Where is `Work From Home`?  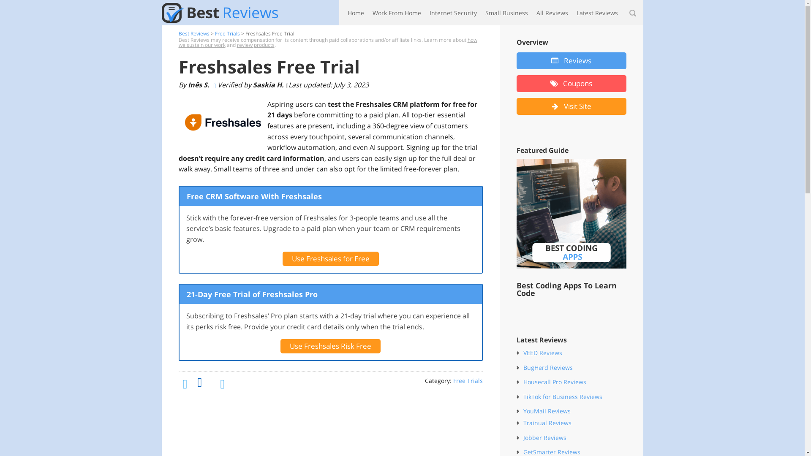
Work From Home is located at coordinates (396, 13).